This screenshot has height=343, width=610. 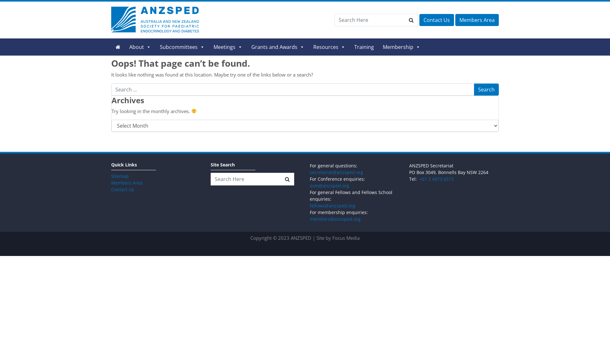 I want to click on Members Area, so click(x=127, y=183).